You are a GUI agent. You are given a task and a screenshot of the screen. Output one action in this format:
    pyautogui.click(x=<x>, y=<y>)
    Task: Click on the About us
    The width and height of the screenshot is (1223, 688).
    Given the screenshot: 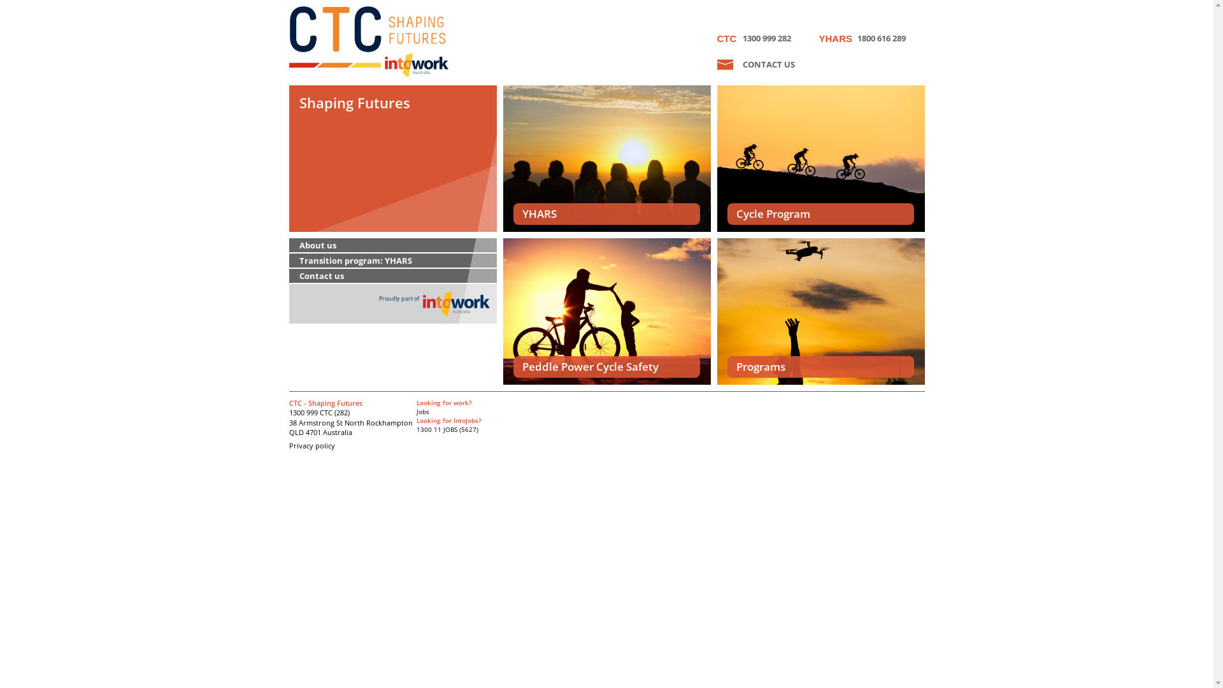 What is the action you would take?
    pyautogui.click(x=393, y=246)
    